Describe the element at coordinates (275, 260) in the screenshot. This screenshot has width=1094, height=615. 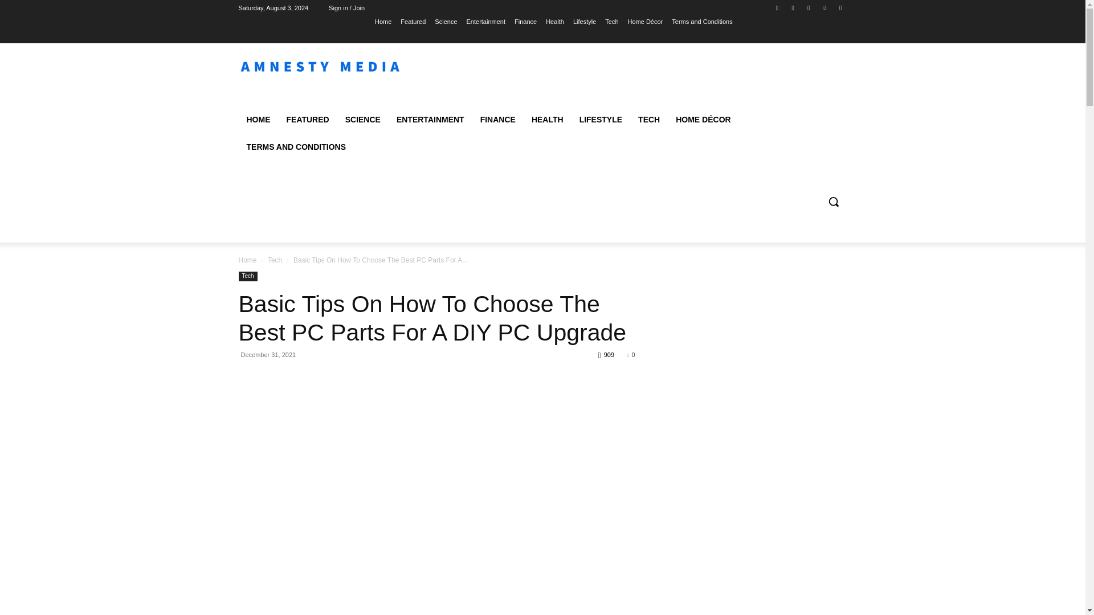
I see `View all posts in Tech` at that location.